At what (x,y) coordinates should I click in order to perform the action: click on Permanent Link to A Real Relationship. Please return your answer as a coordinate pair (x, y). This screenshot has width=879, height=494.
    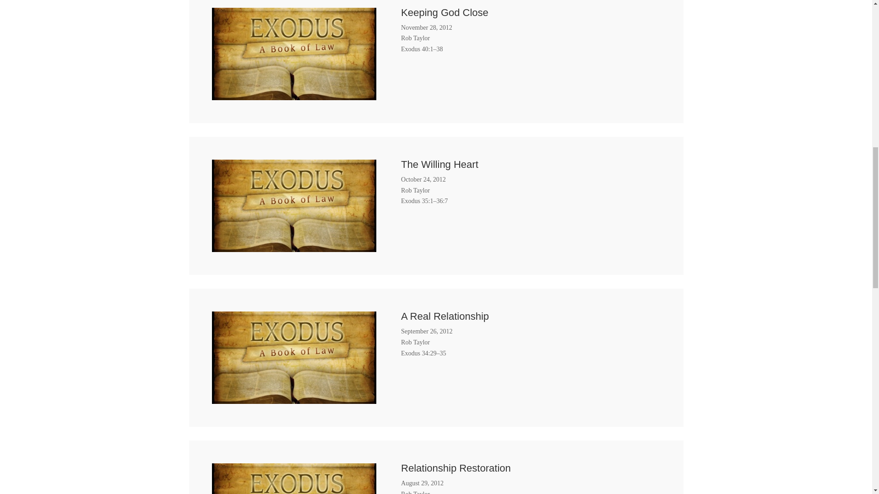
    Looking at the image, I should click on (294, 399).